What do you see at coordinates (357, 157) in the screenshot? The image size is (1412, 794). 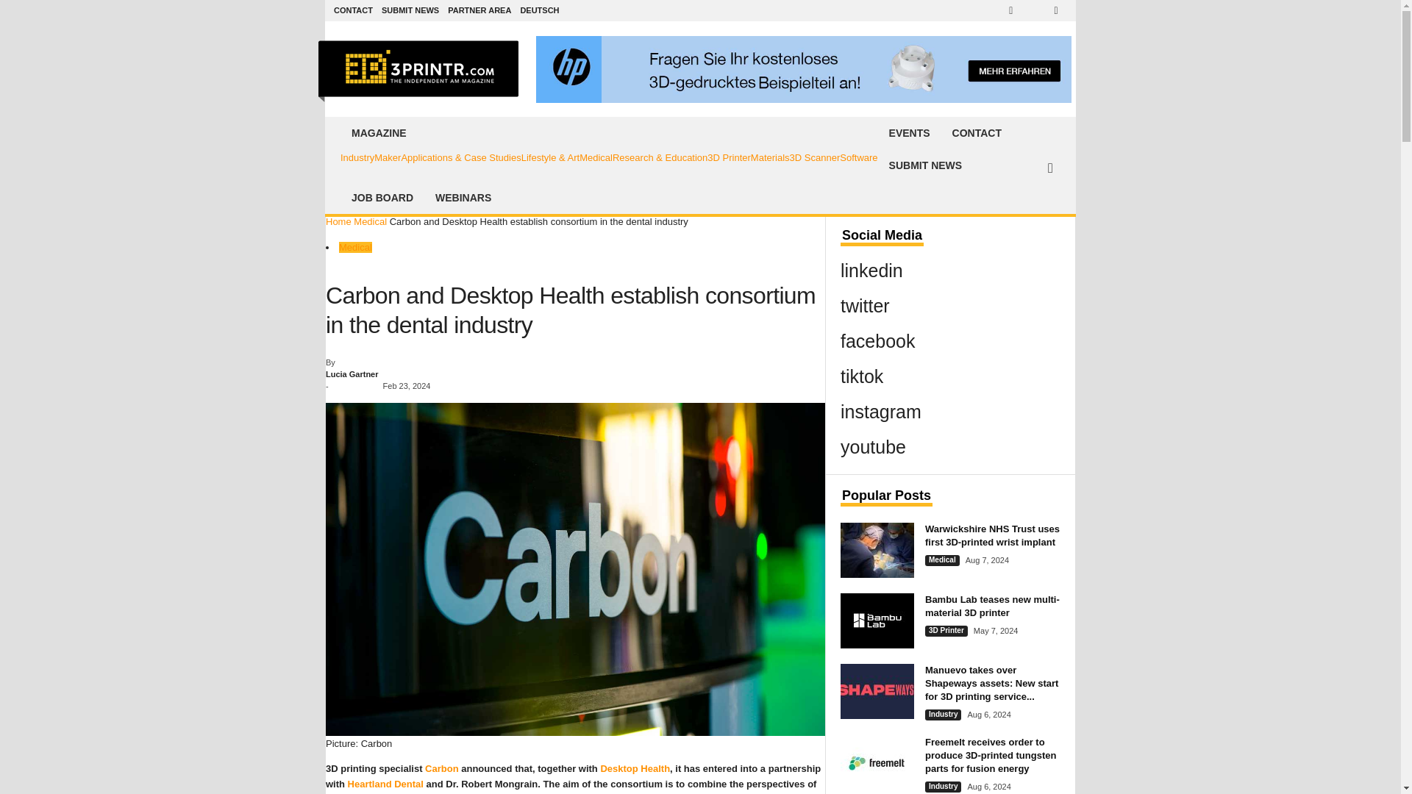 I see `Industry` at bounding box center [357, 157].